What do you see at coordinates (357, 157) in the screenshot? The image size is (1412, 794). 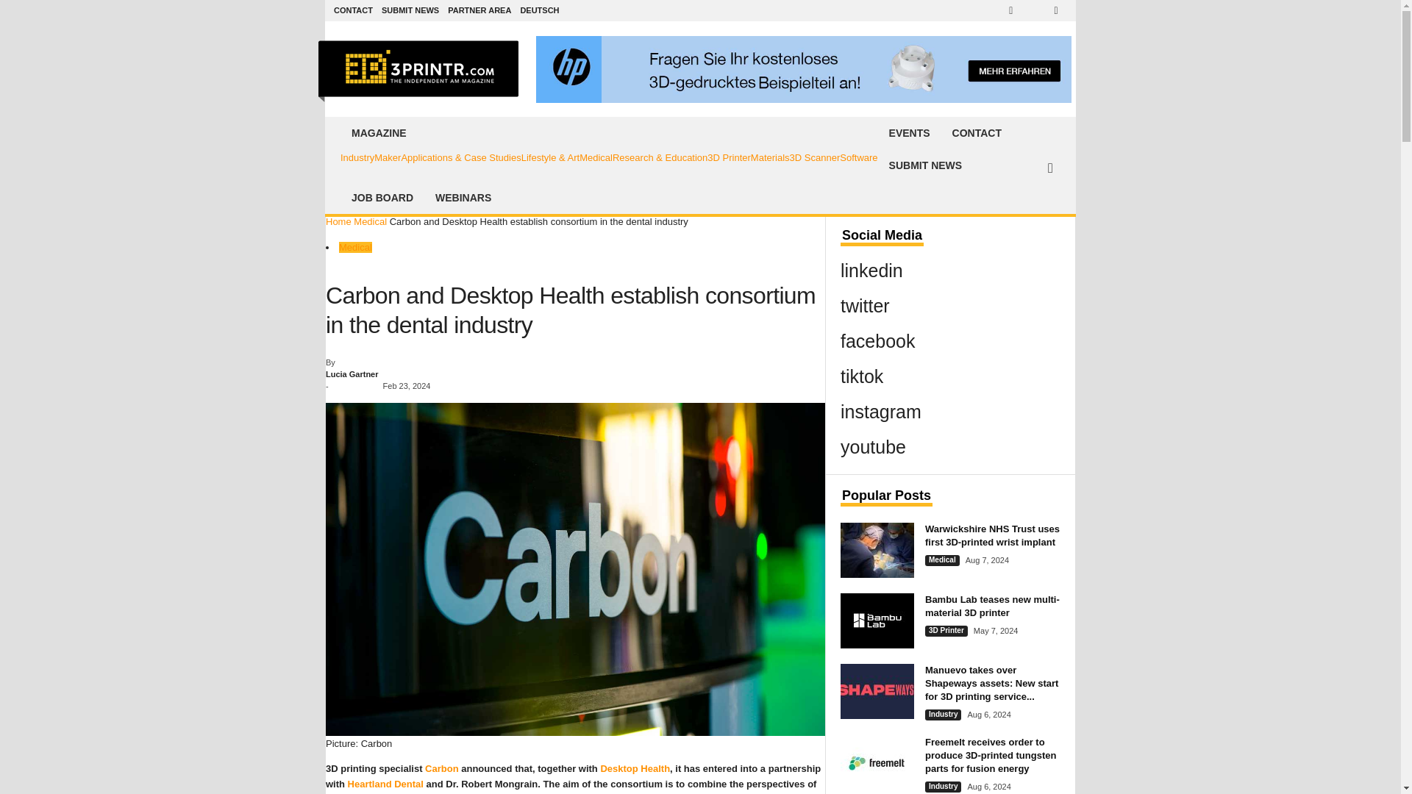 I see `Industry` at bounding box center [357, 157].